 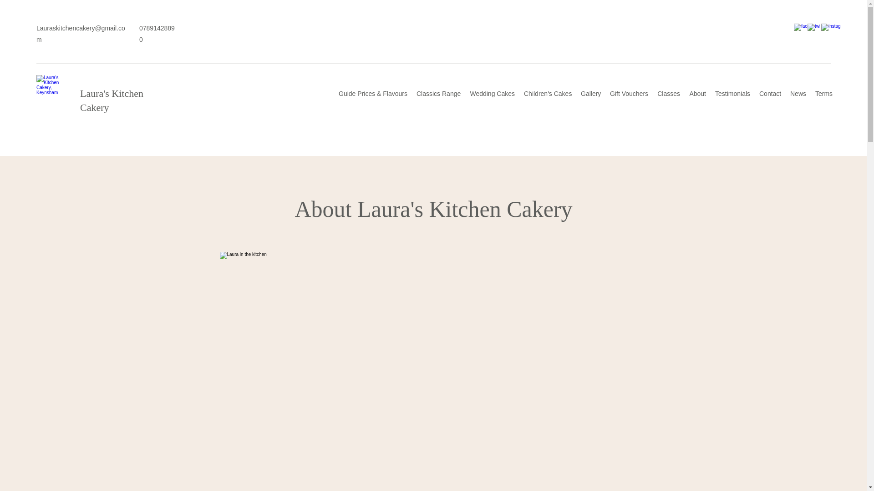 What do you see at coordinates (668, 94) in the screenshot?
I see `Classes` at bounding box center [668, 94].